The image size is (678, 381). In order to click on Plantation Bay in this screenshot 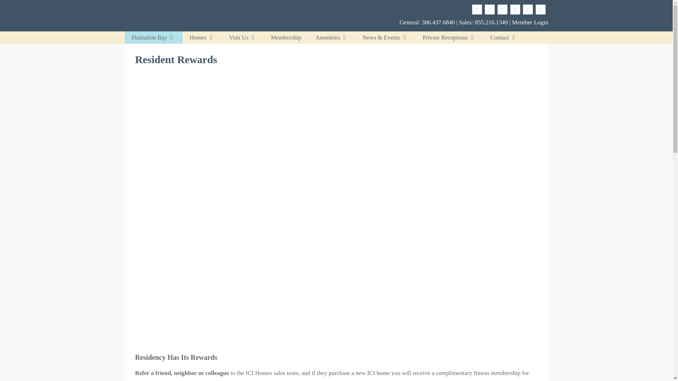, I will do `click(153, 37)`.